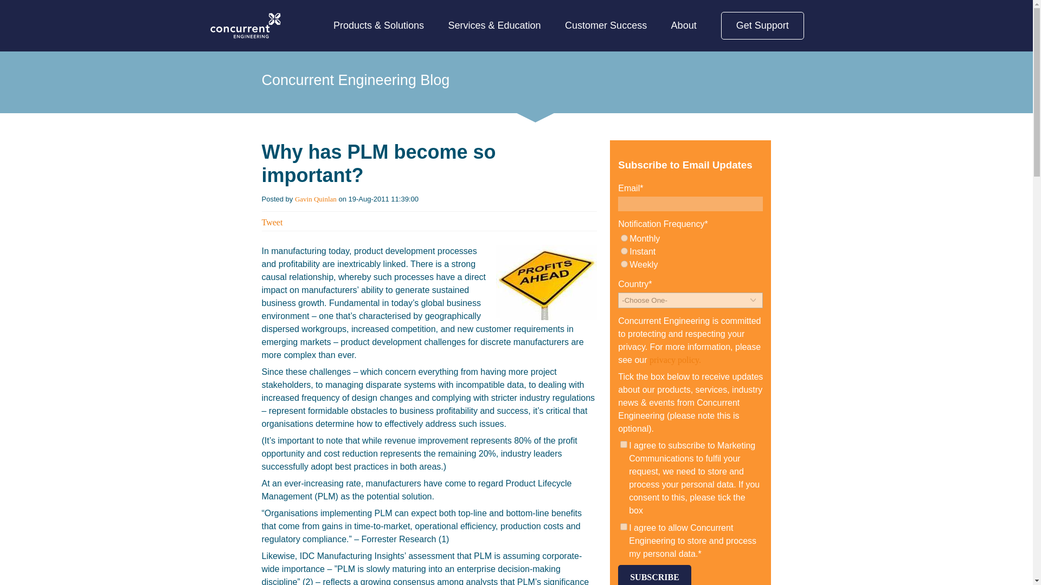 The height and width of the screenshot is (585, 1041). What do you see at coordinates (624, 238) in the screenshot?
I see `monthly` at bounding box center [624, 238].